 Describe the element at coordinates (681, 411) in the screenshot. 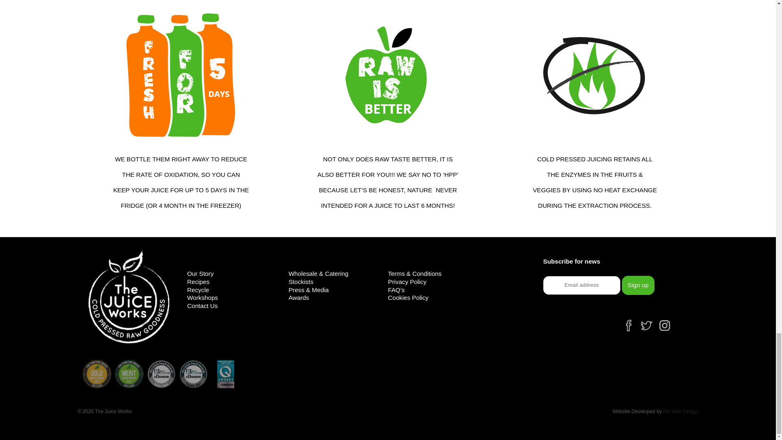

I see `Web Design Drogheda` at that location.